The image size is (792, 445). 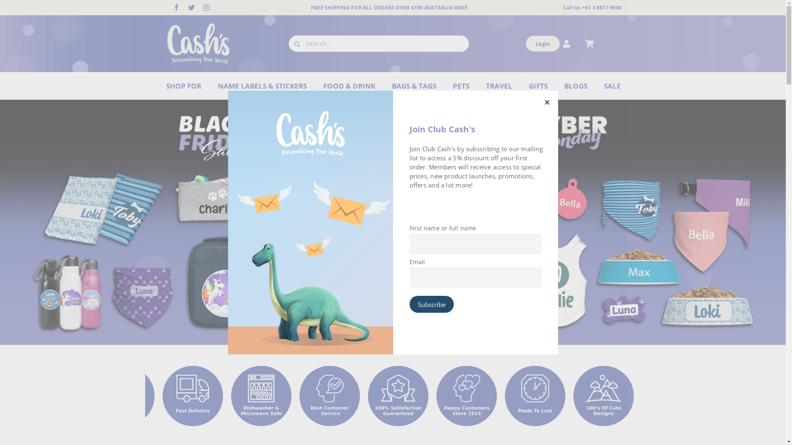 What do you see at coordinates (543, 44) in the screenshot?
I see `Login` at bounding box center [543, 44].